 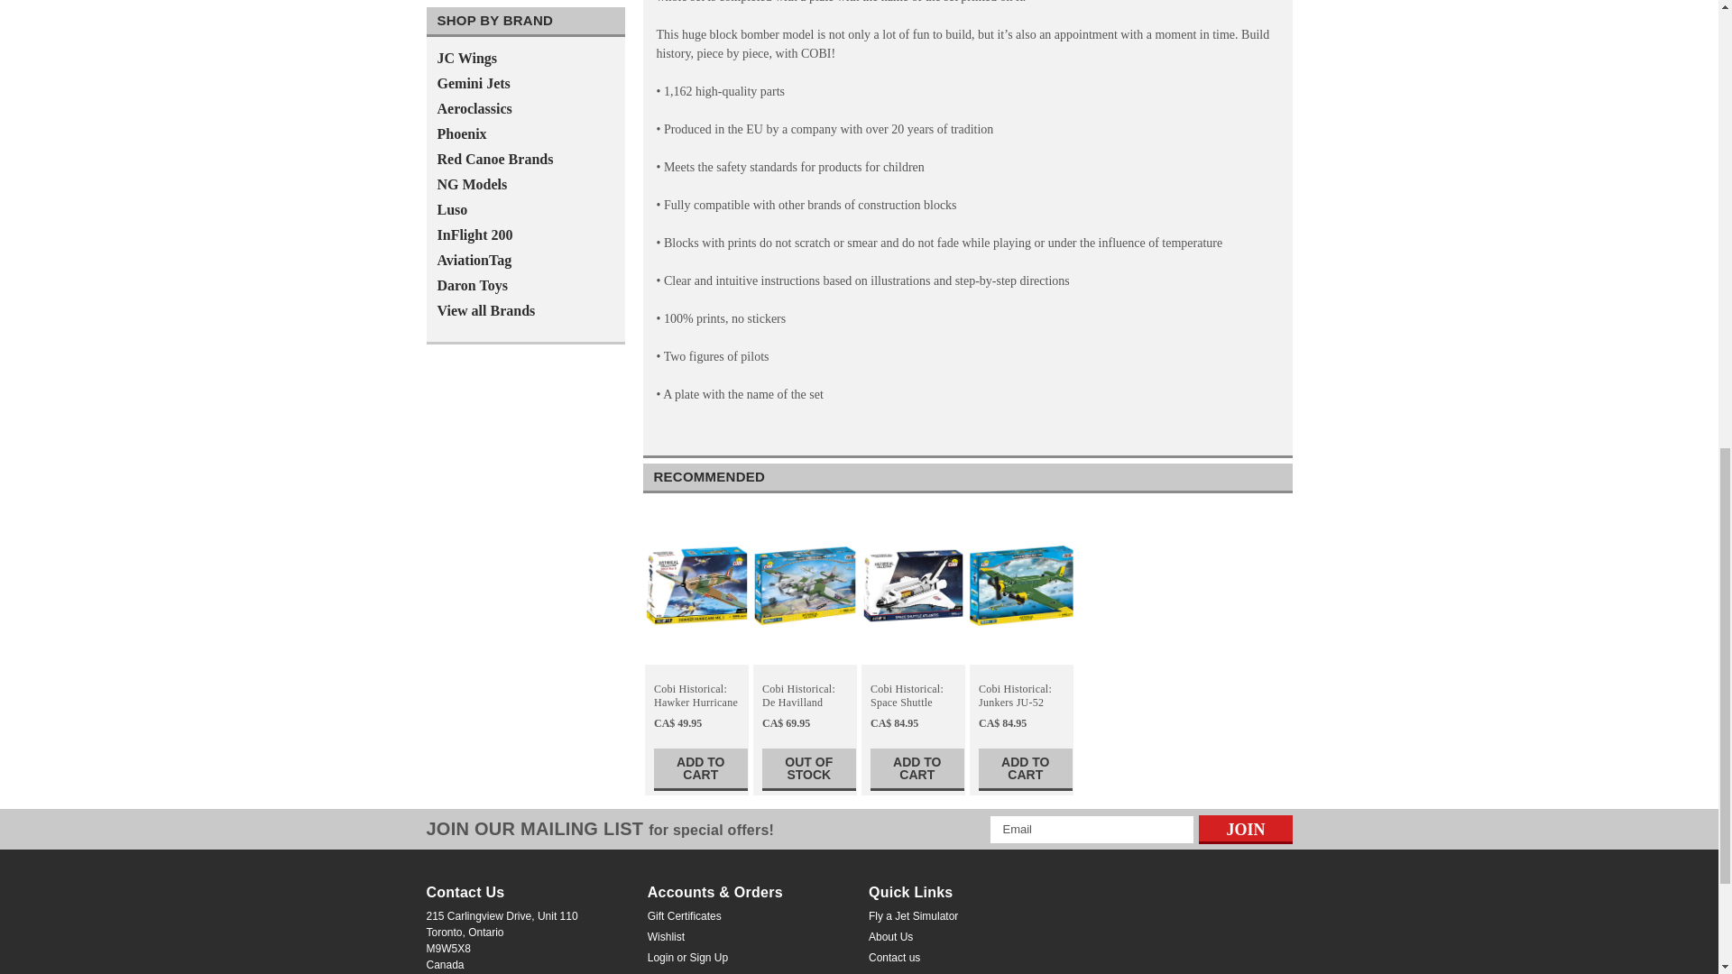 I want to click on Cobi Historical: De Havilland Mosquito, so click(x=805, y=585).